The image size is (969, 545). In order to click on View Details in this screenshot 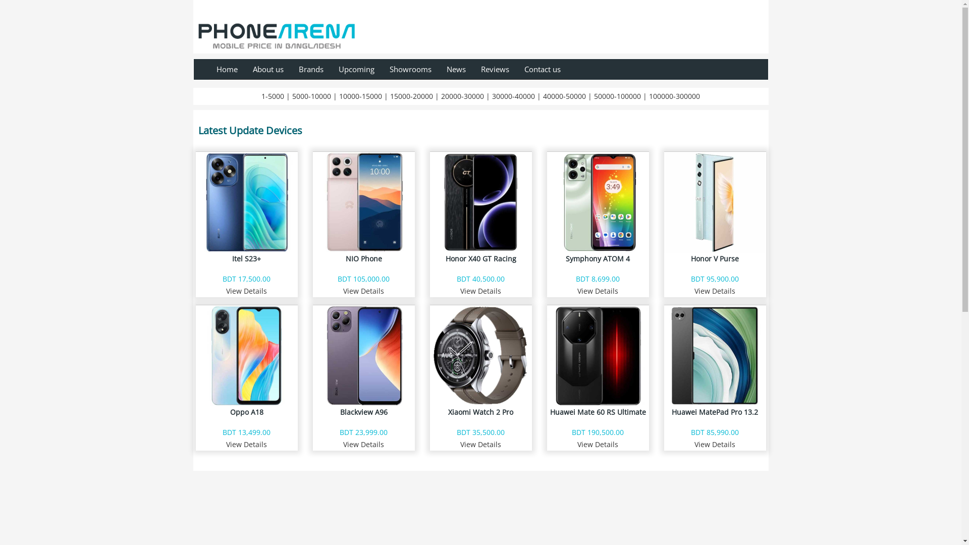, I will do `click(363, 291)`.